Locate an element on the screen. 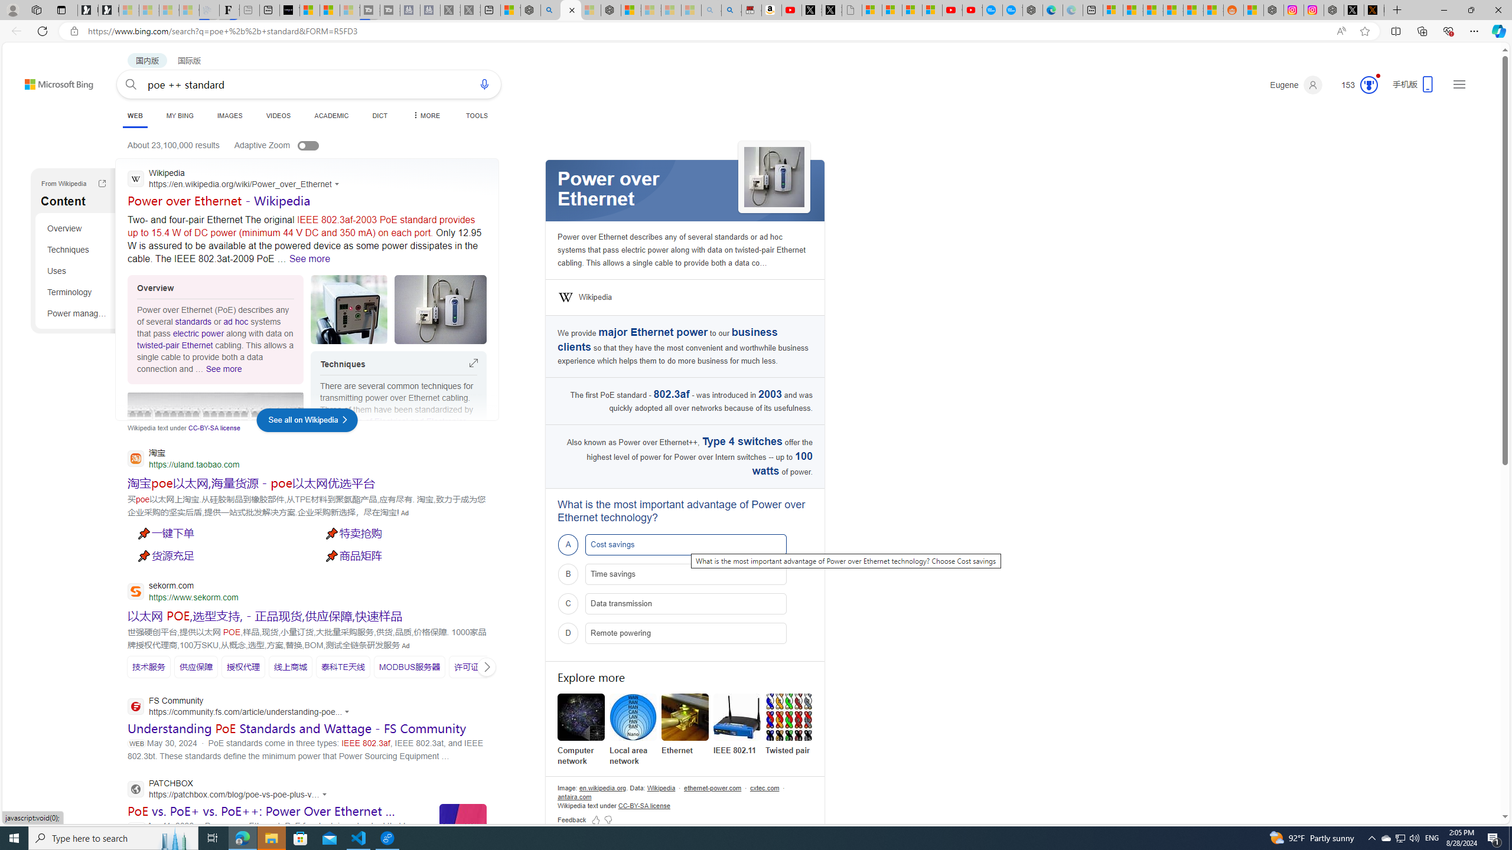 The height and width of the screenshot is (850, 1512). Dropdown Menu is located at coordinates (426, 116).